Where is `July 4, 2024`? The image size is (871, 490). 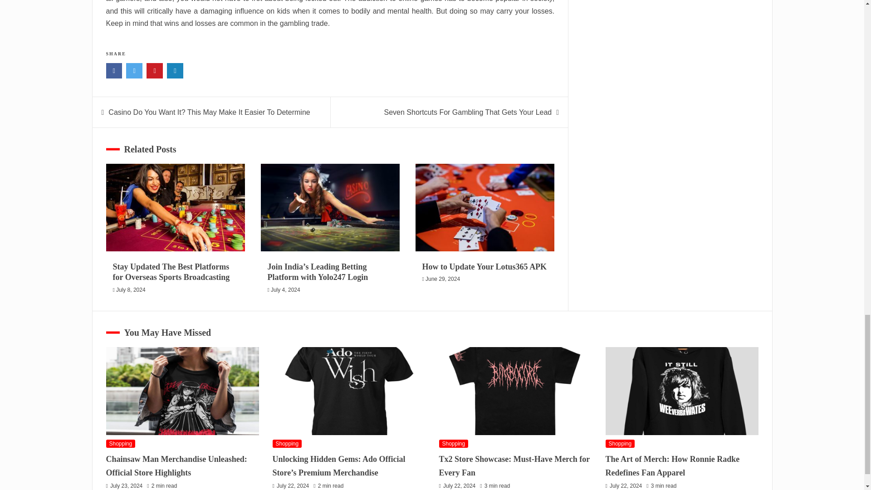
July 4, 2024 is located at coordinates (286, 289).